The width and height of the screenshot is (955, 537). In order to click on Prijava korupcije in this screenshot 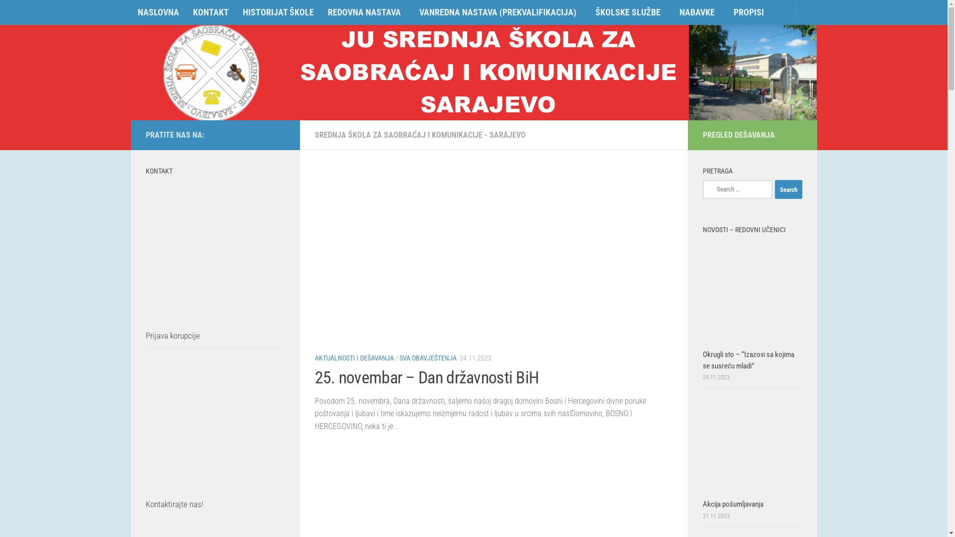, I will do `click(172, 336)`.